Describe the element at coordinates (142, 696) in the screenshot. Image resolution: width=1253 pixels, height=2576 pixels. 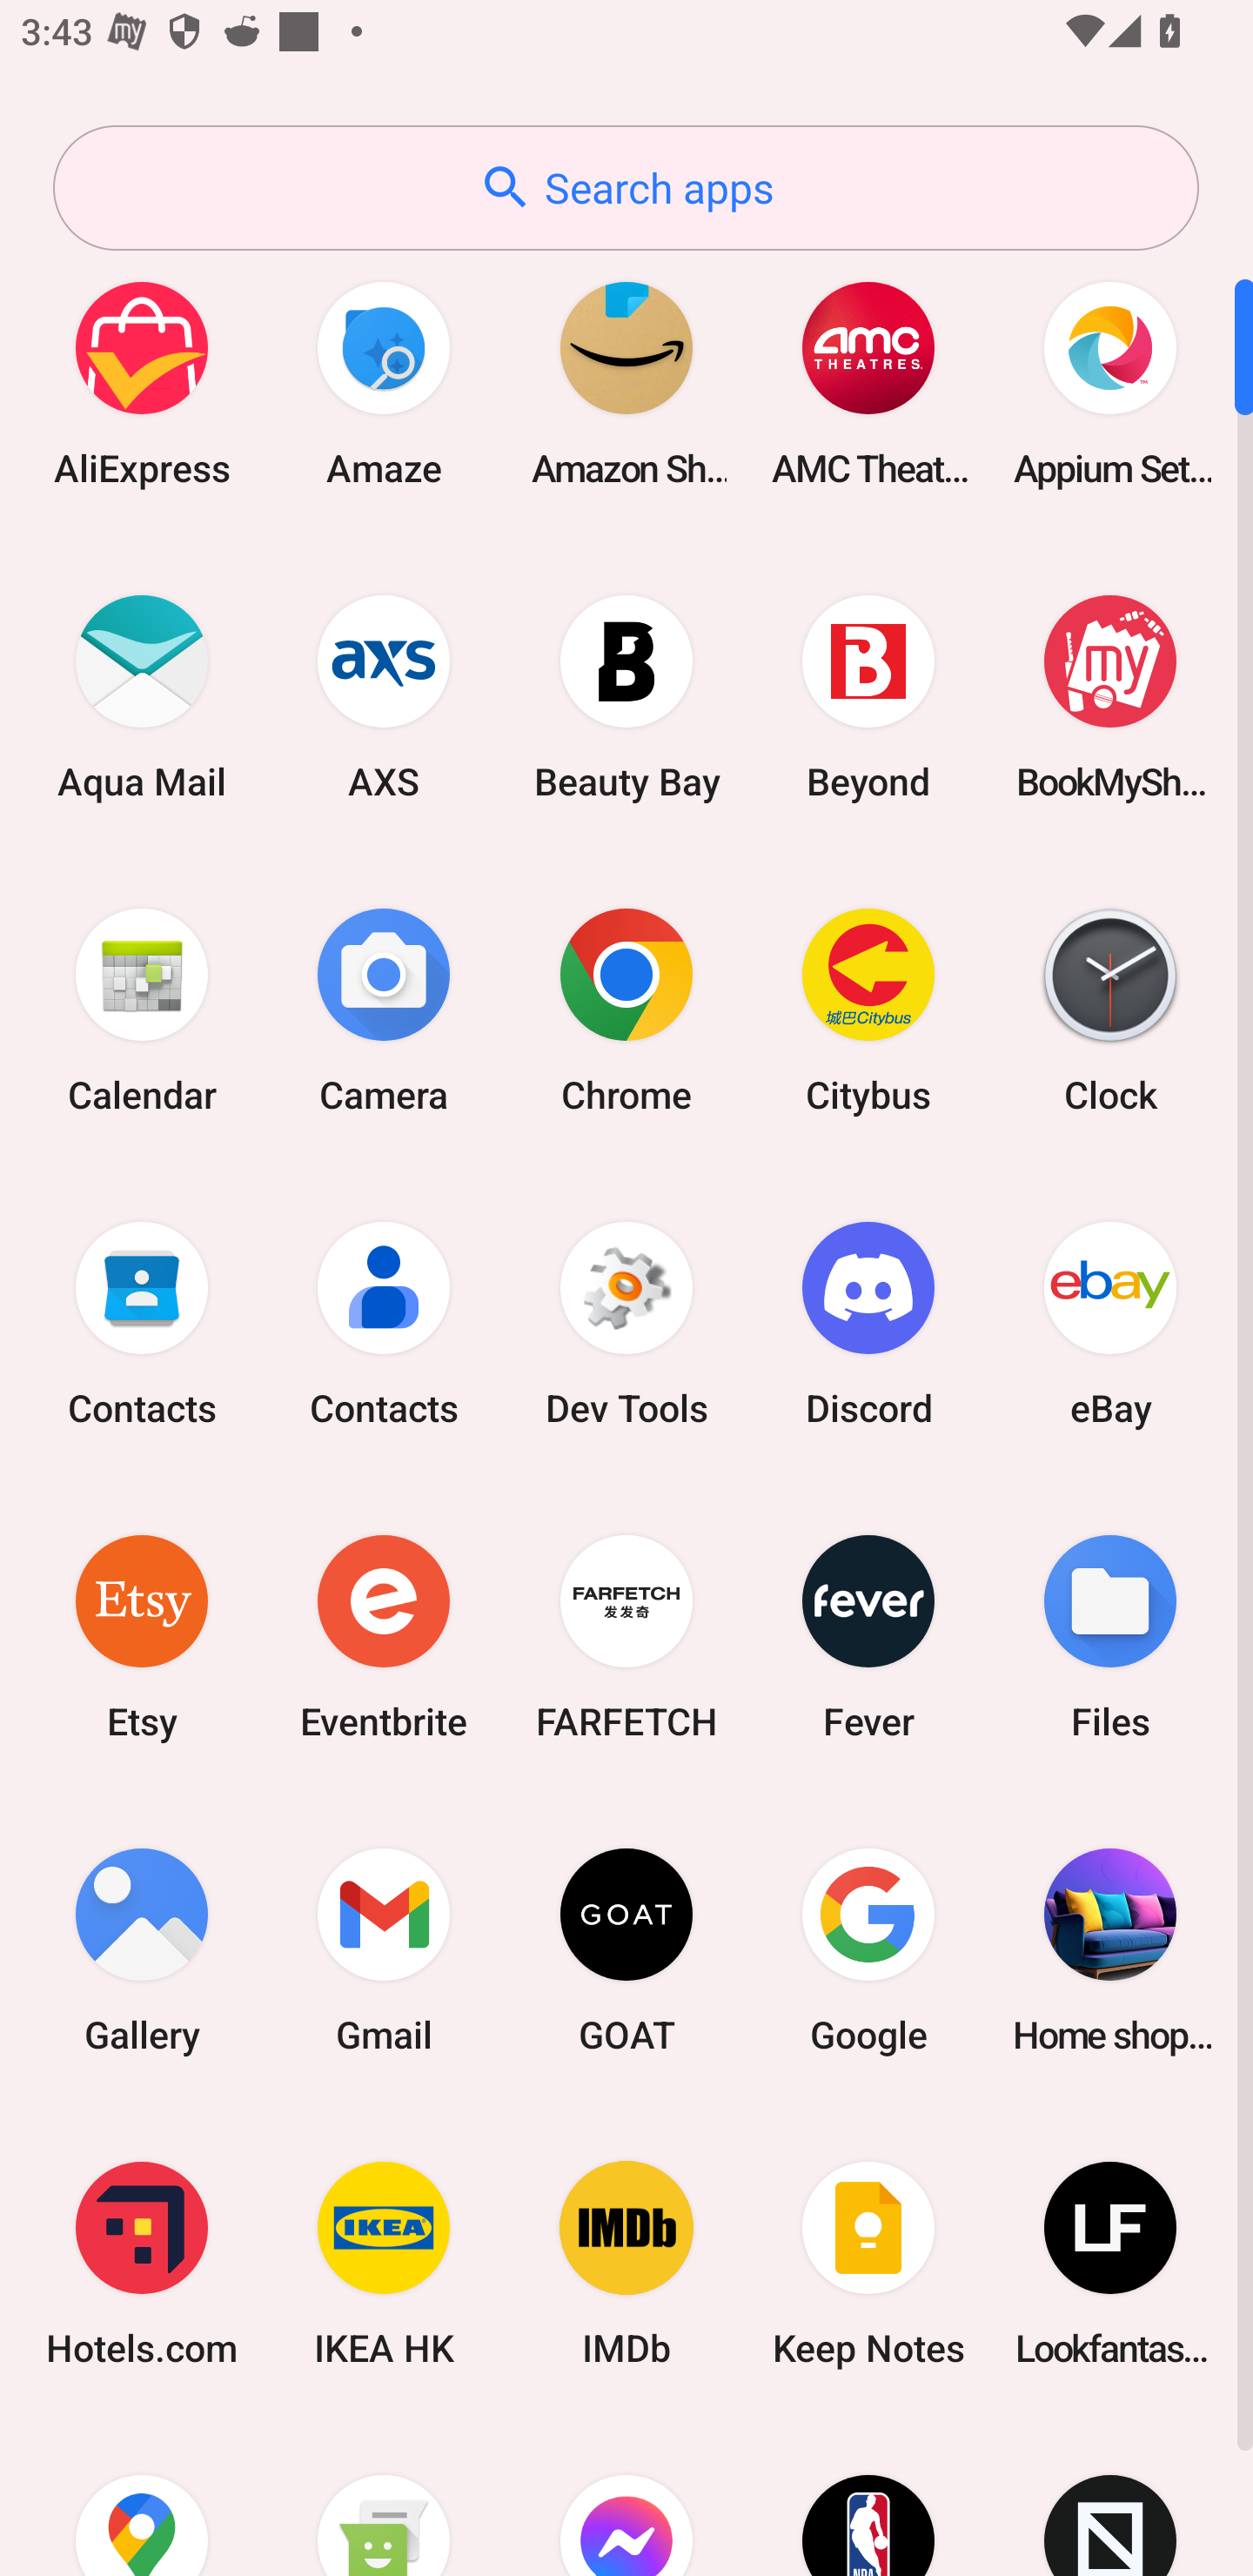
I see `Aqua Mail` at that location.